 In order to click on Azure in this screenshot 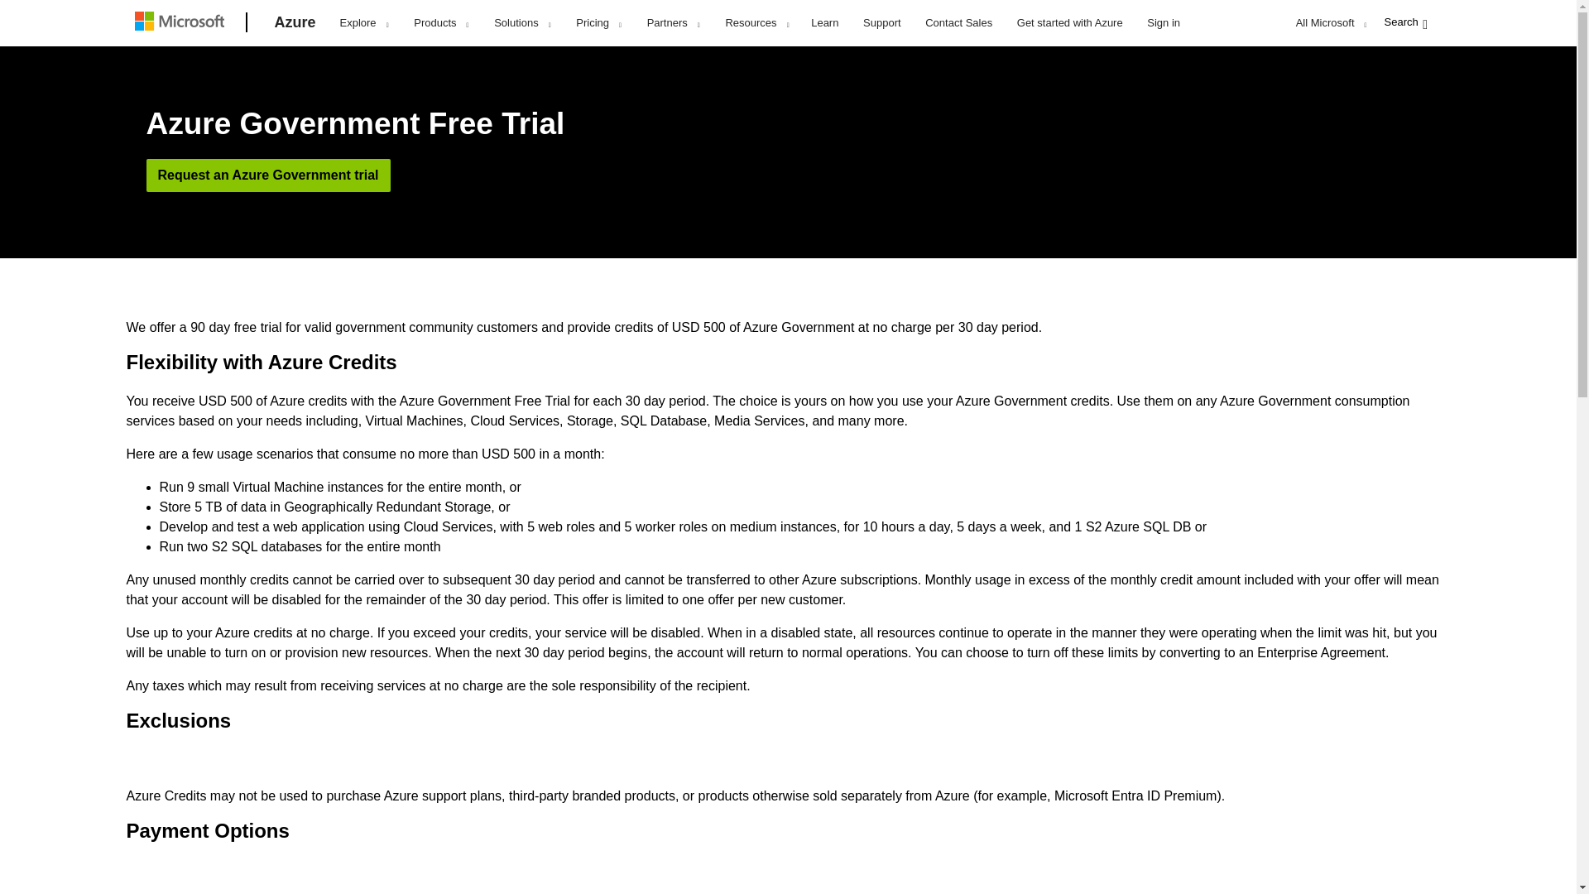, I will do `click(295, 23)`.